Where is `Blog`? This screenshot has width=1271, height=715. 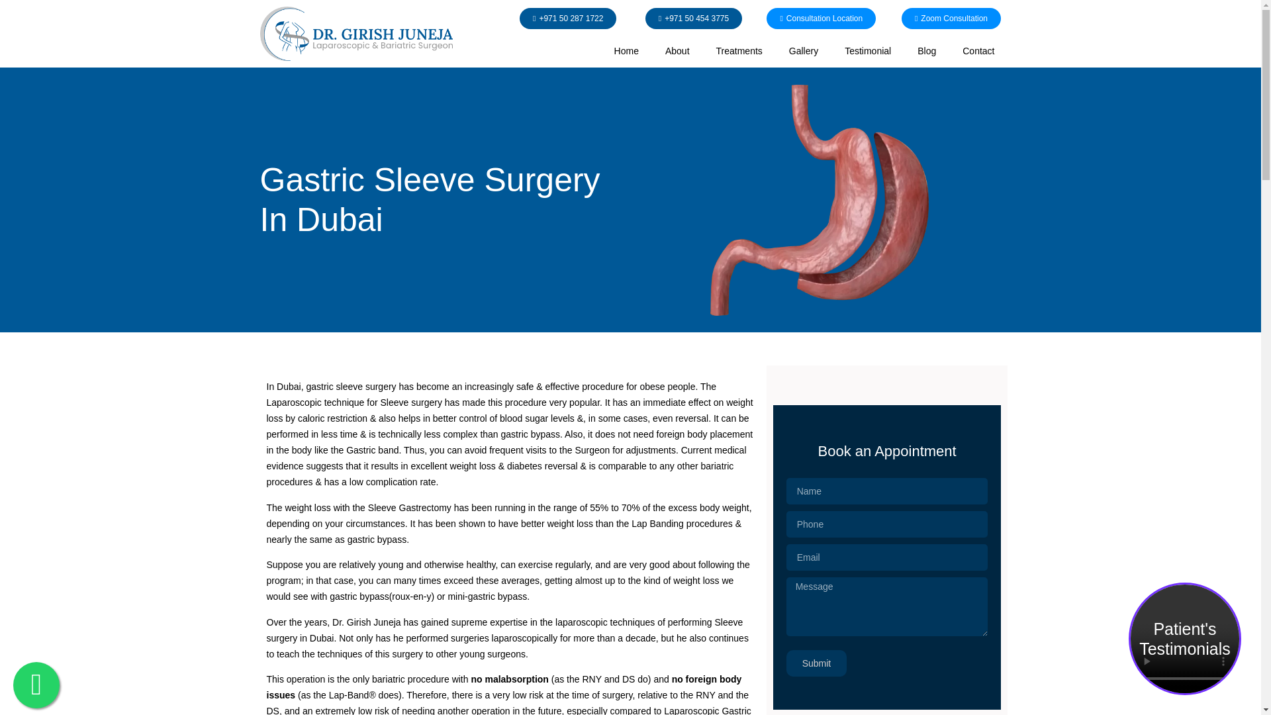
Blog is located at coordinates (927, 51).